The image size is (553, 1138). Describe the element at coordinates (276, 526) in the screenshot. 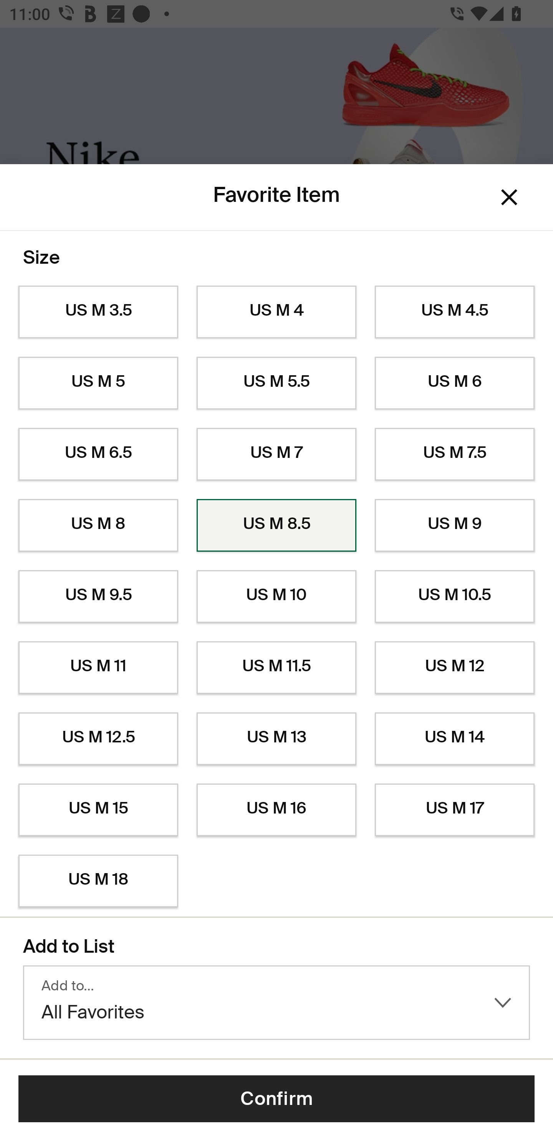

I see `US M 8.5` at that location.